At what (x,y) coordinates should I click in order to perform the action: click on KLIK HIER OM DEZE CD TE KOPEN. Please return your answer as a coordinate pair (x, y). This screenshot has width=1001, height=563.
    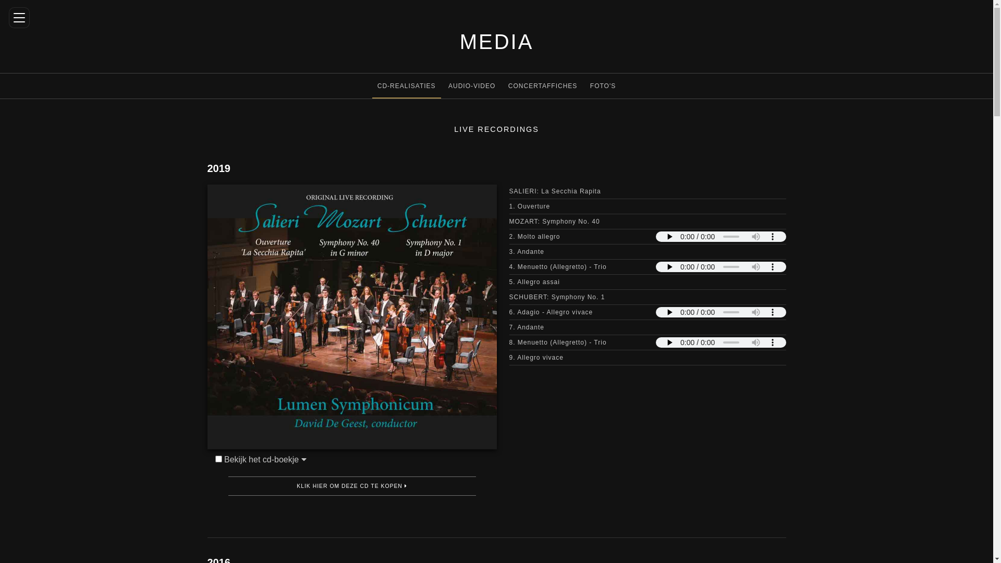
    Looking at the image, I should click on (351, 486).